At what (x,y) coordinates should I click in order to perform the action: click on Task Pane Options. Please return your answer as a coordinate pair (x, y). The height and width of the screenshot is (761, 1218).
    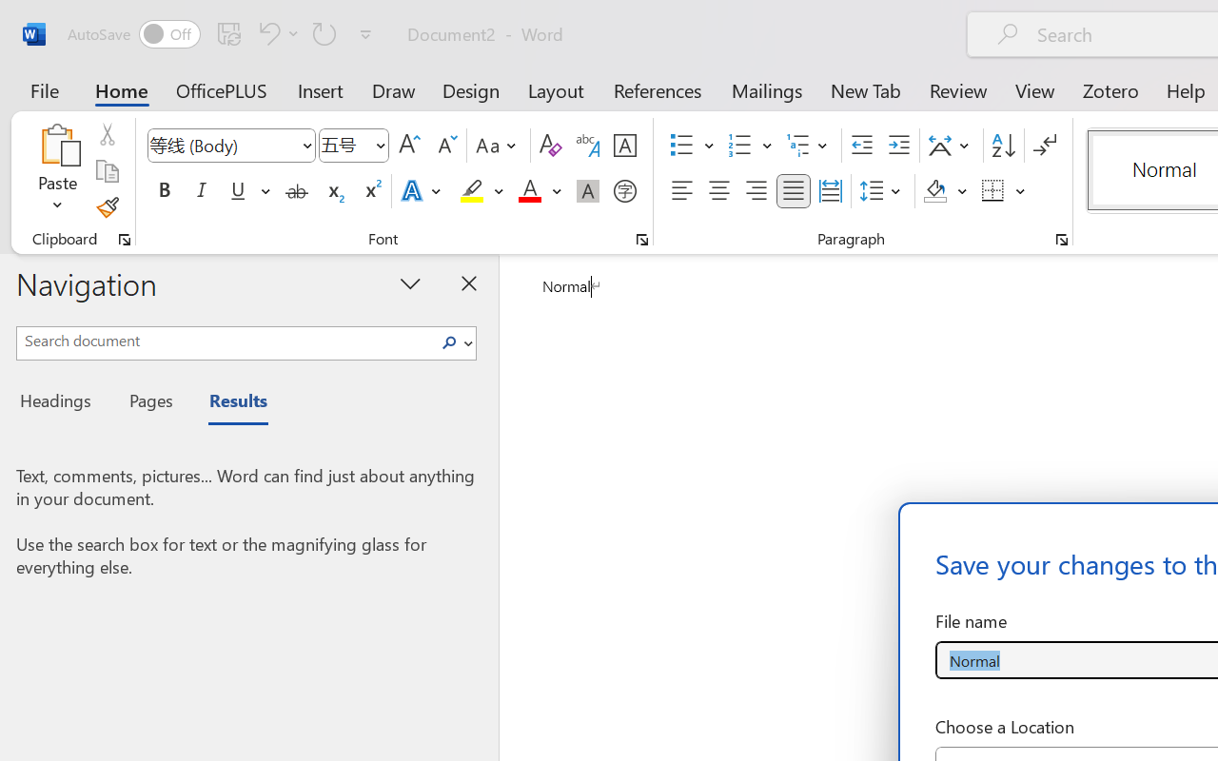
    Looking at the image, I should click on (411, 283).